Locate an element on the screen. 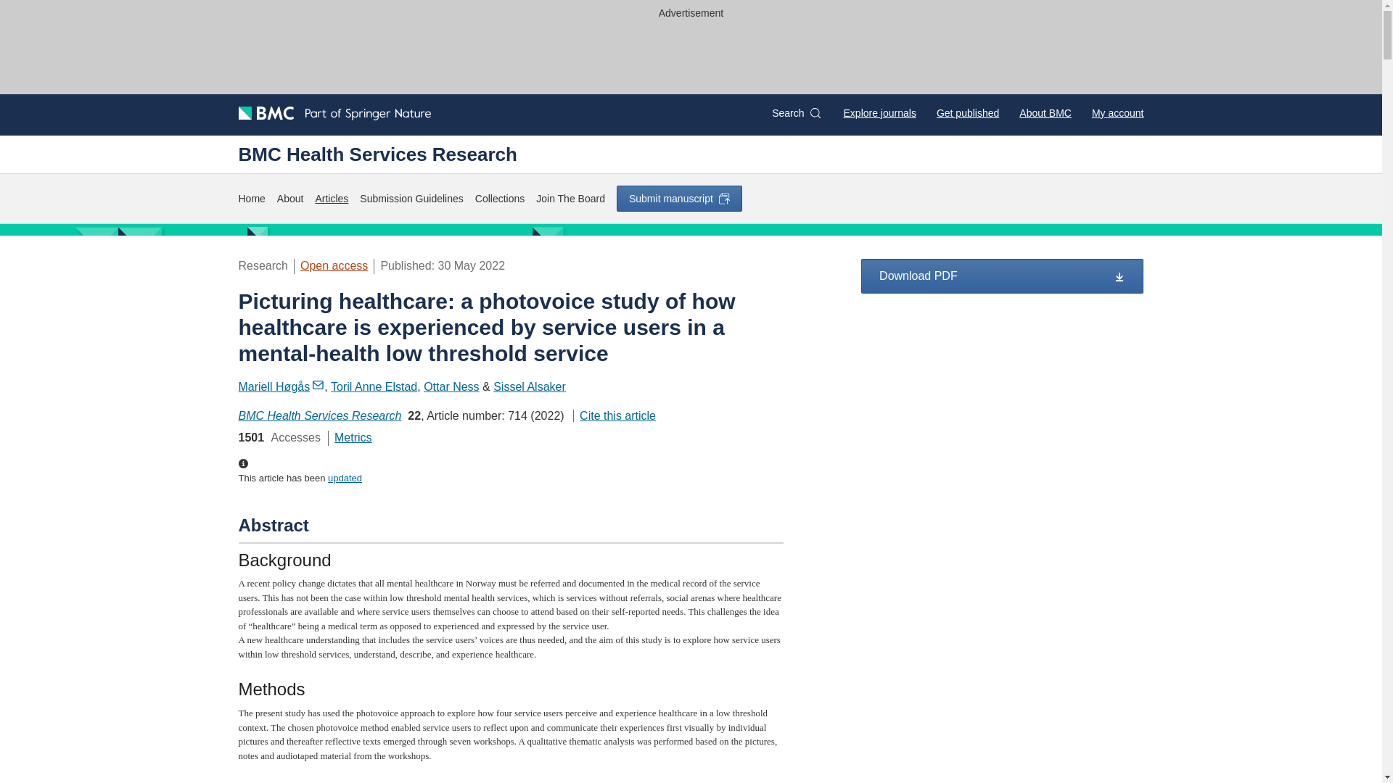  Search is located at coordinates (795, 113).